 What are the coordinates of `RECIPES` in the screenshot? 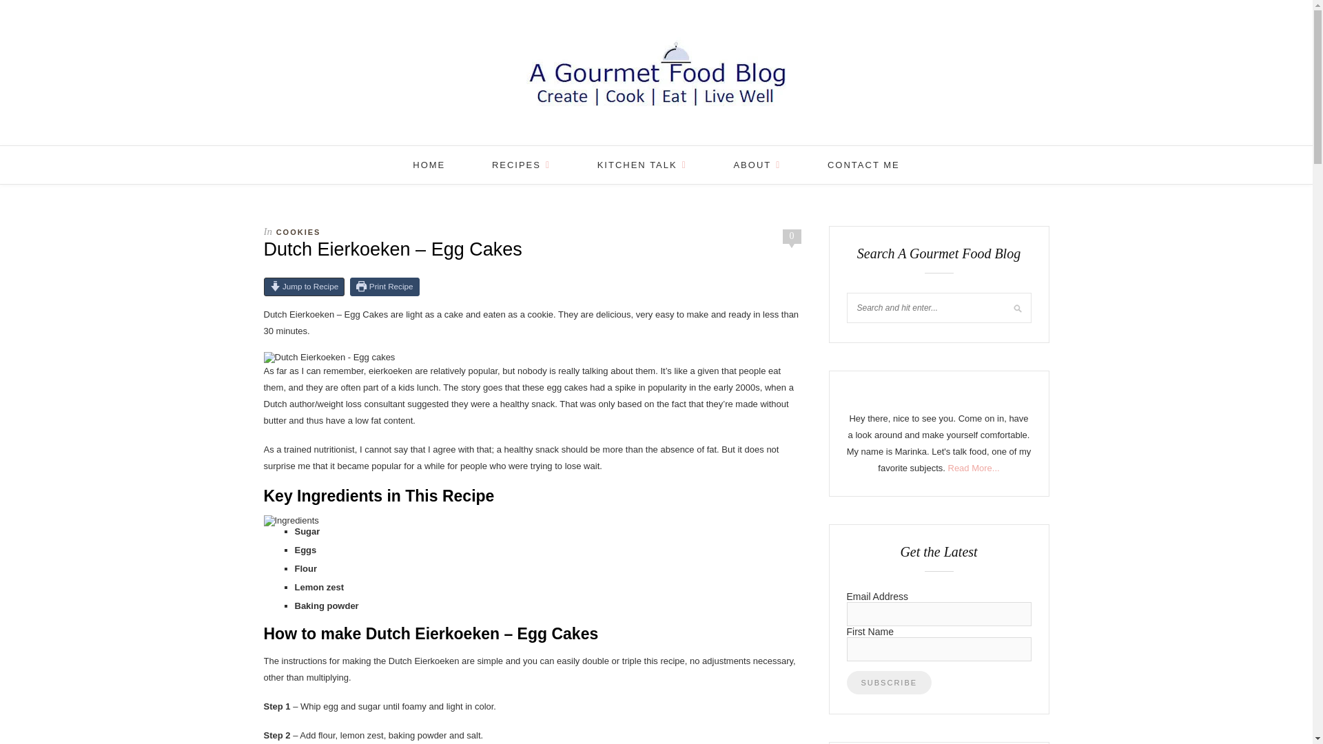 It's located at (521, 164).